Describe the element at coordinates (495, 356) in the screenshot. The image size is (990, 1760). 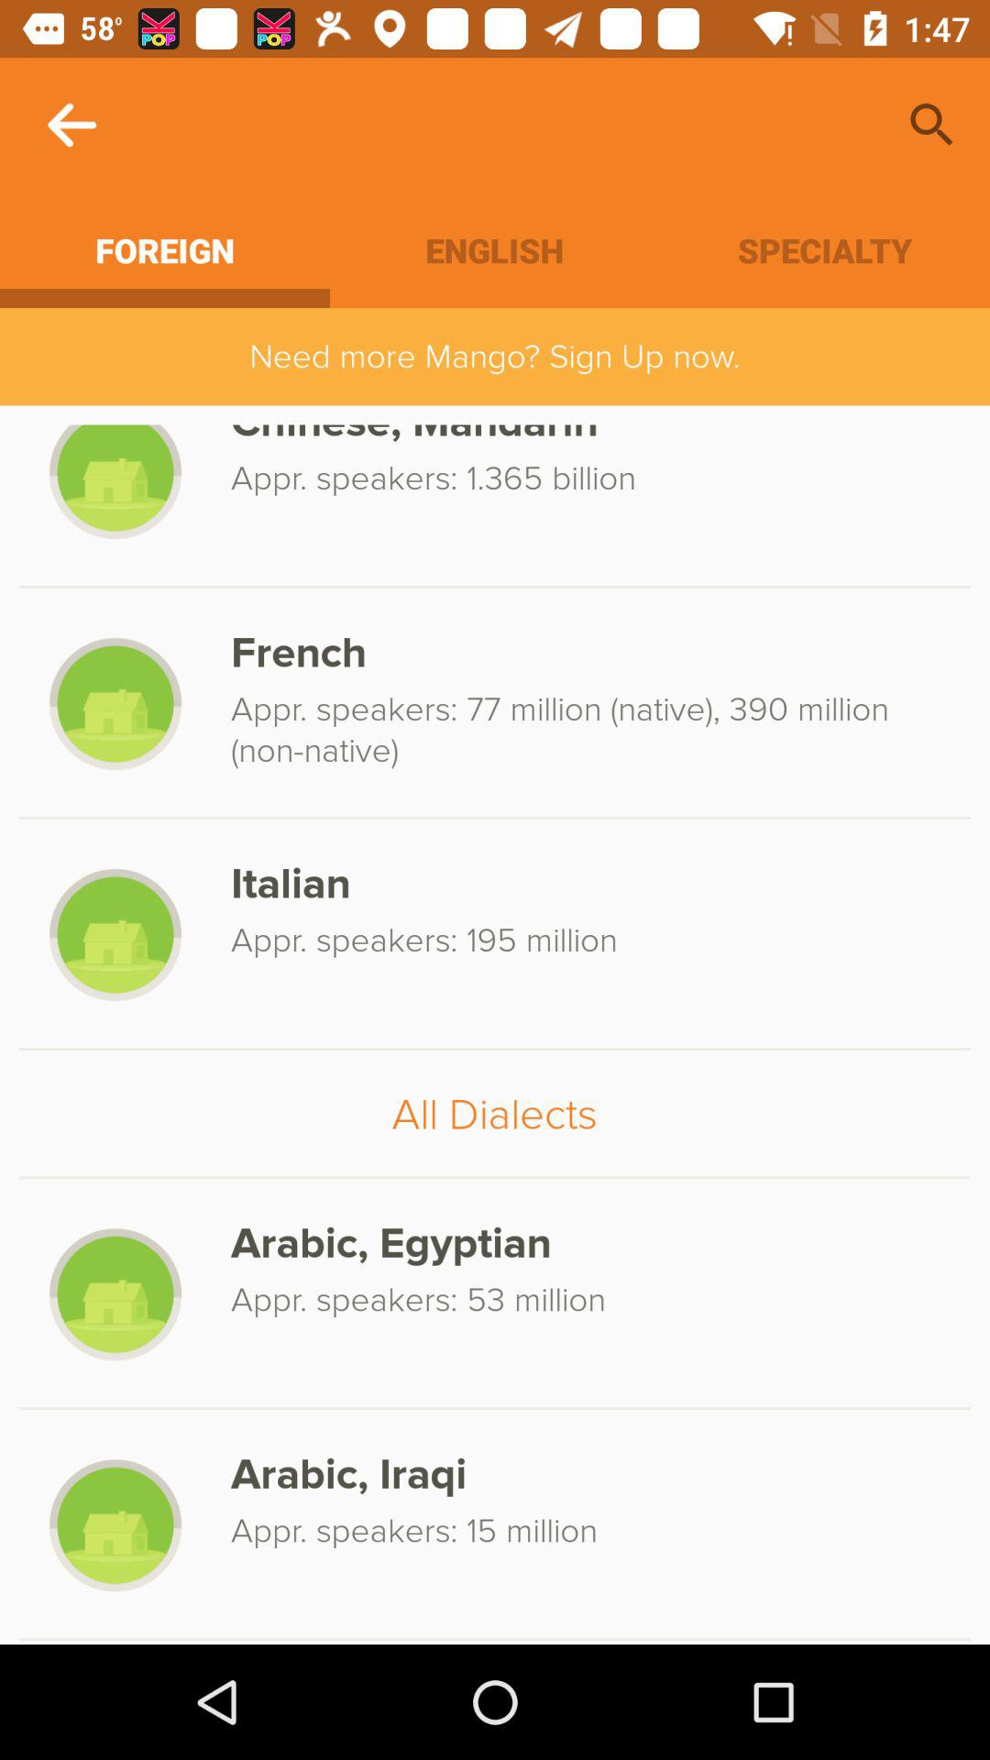
I see `tap item below foreign icon` at that location.